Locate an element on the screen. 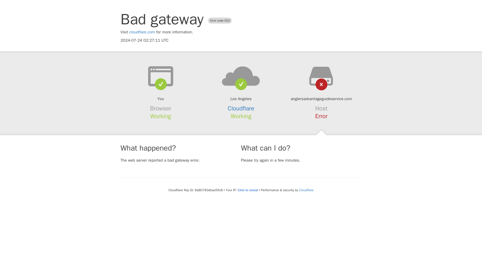 The width and height of the screenshot is (482, 271). cloudflare.com is located at coordinates (142, 32).